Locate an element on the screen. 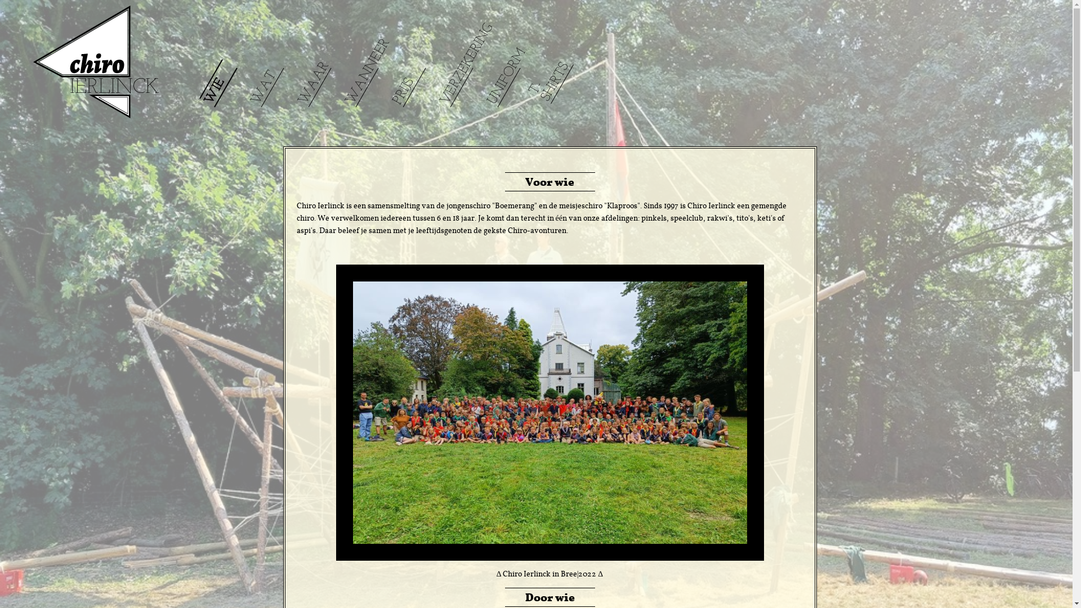 Image resolution: width=1081 pixels, height=608 pixels. VERZEKERING is located at coordinates (484, 28).